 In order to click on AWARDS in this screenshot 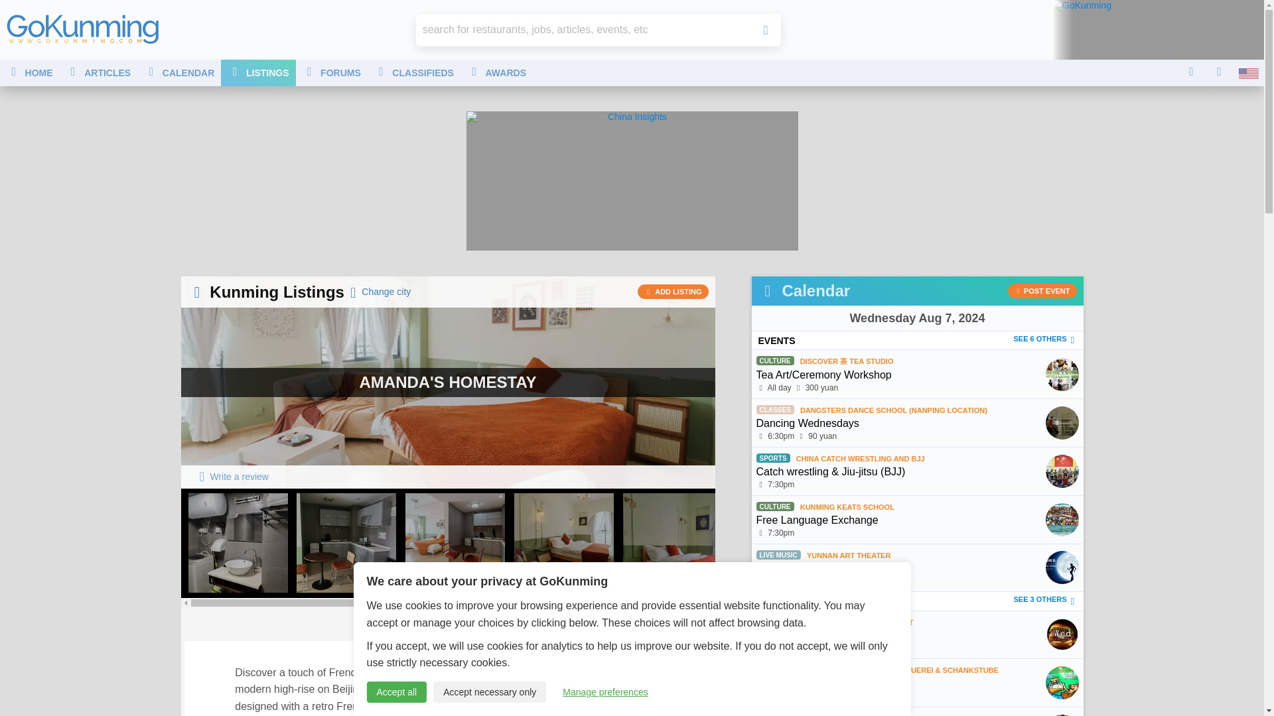, I will do `click(496, 72)`.